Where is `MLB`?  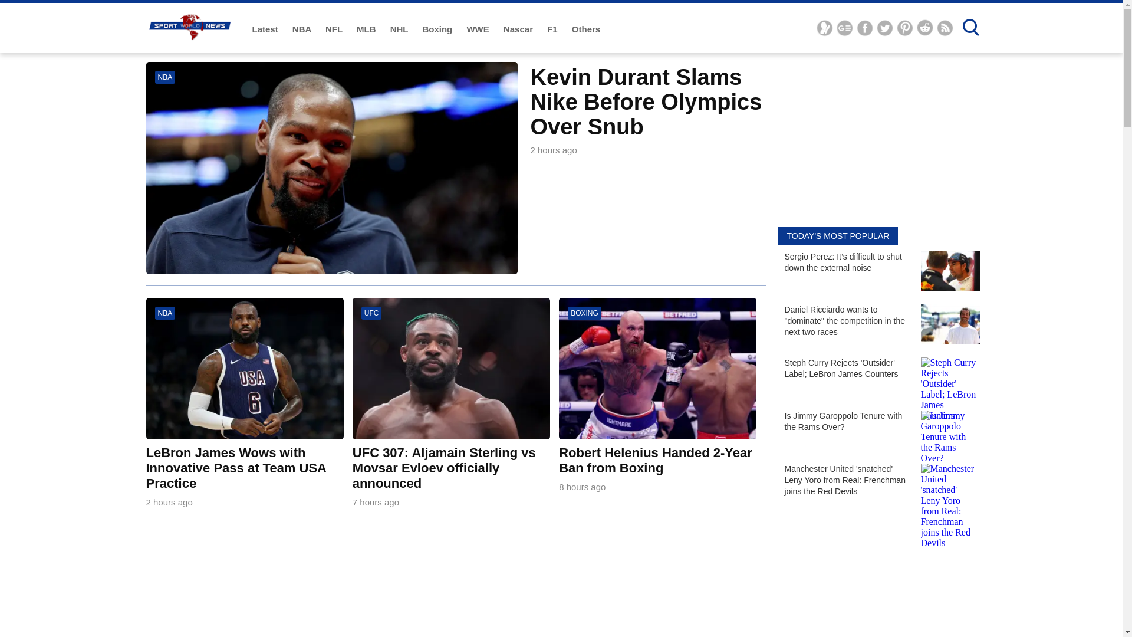 MLB is located at coordinates (367, 29).